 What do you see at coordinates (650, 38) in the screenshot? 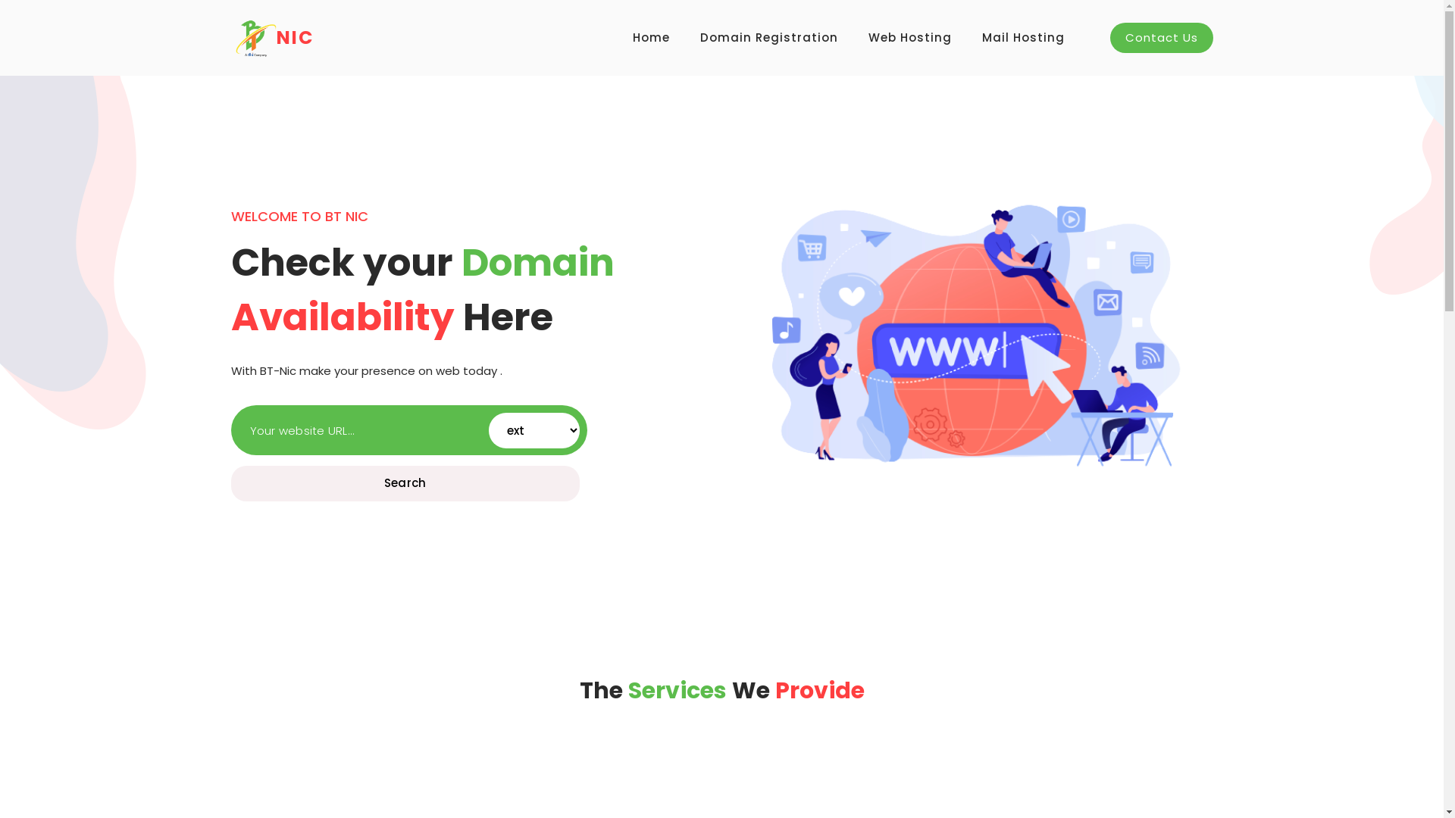
I see `Home` at bounding box center [650, 38].